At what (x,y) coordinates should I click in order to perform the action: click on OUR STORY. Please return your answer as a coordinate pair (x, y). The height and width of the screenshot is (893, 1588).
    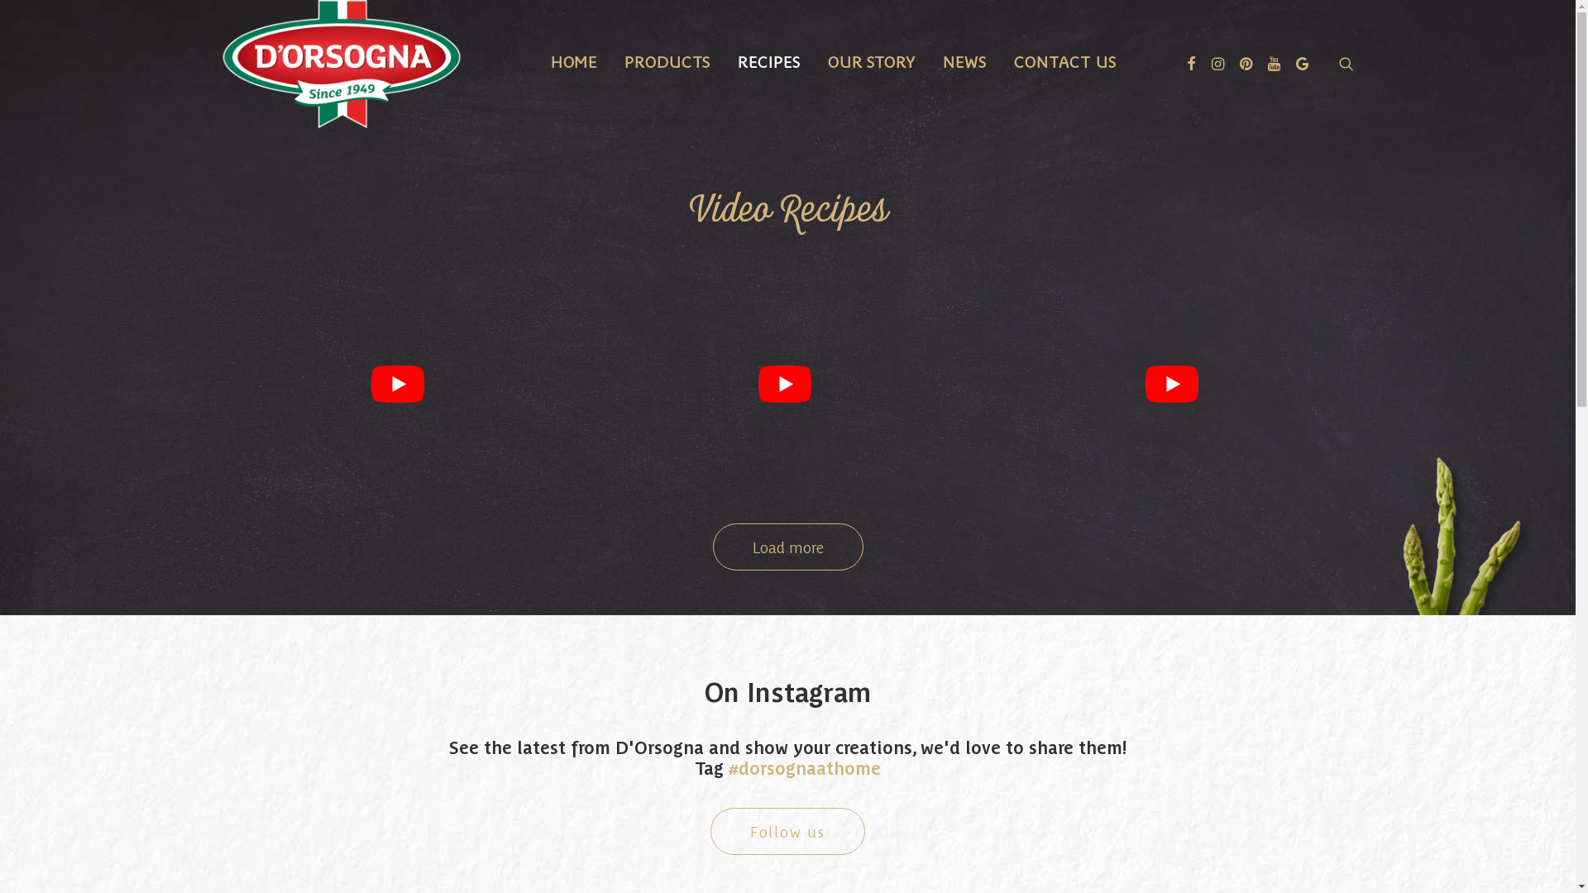
    Looking at the image, I should click on (872, 60).